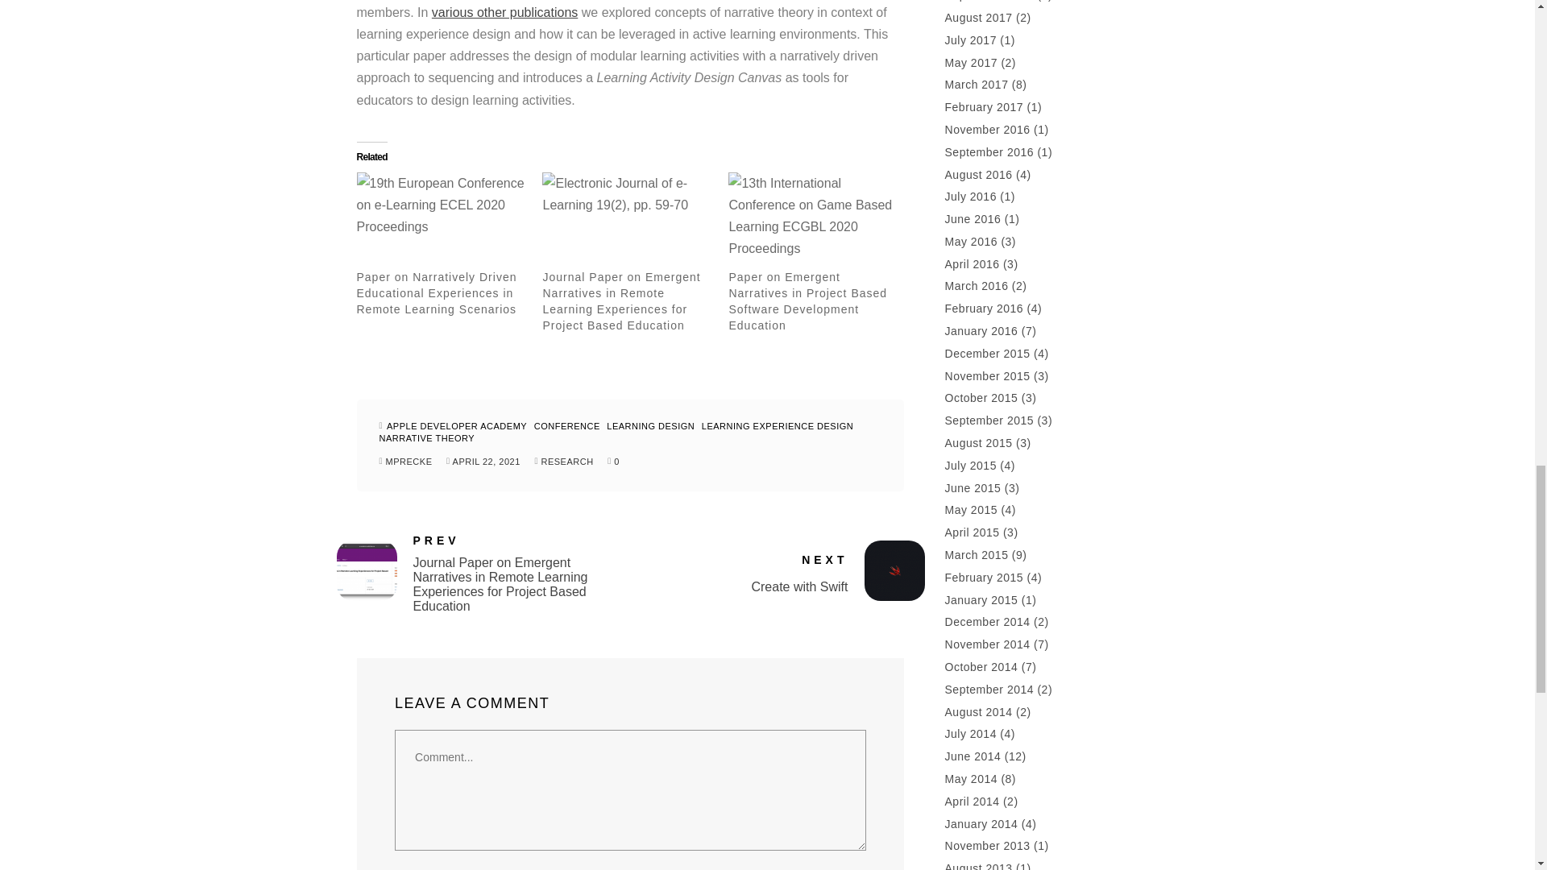 This screenshot has width=1547, height=870. I want to click on CONFERENCE, so click(569, 425).